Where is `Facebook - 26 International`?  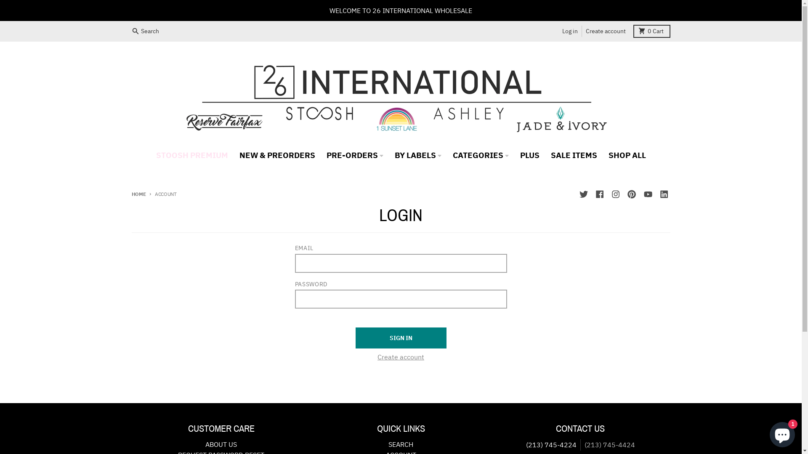 Facebook - 26 International is located at coordinates (599, 194).